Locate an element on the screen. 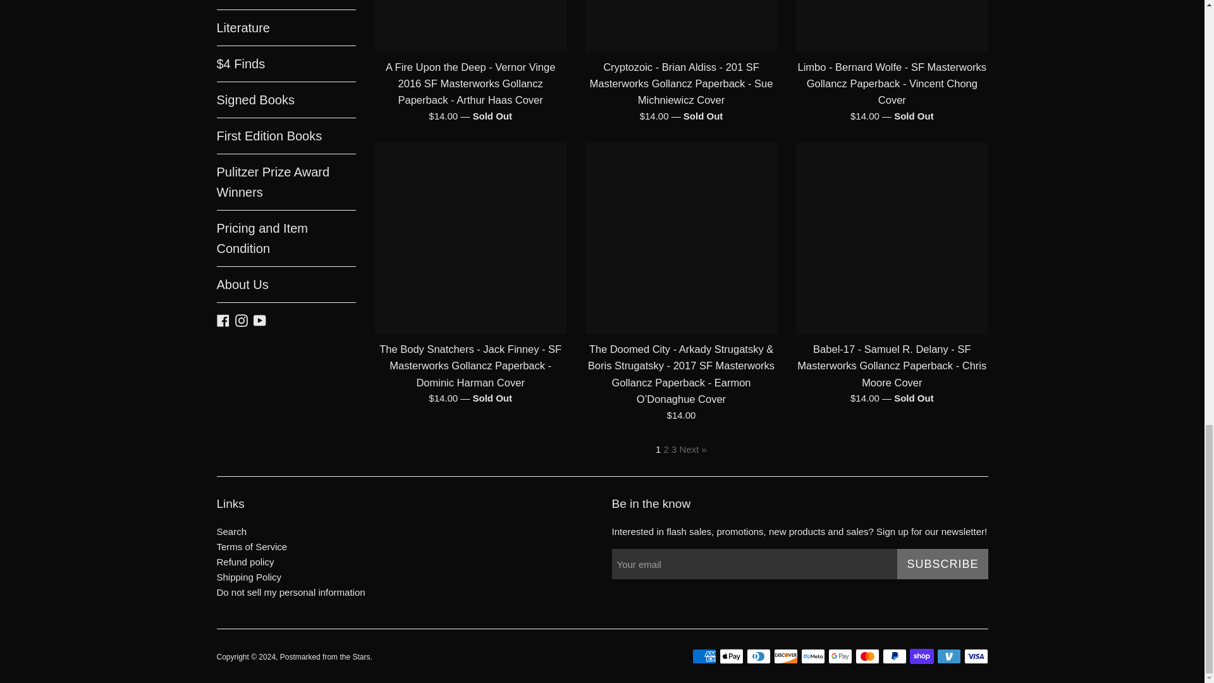  Postmarked from the Stars on YouTube is located at coordinates (259, 319).